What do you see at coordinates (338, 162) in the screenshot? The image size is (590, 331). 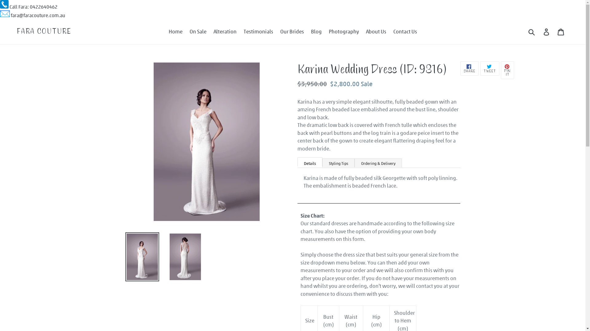 I see `Styling Tips` at bounding box center [338, 162].